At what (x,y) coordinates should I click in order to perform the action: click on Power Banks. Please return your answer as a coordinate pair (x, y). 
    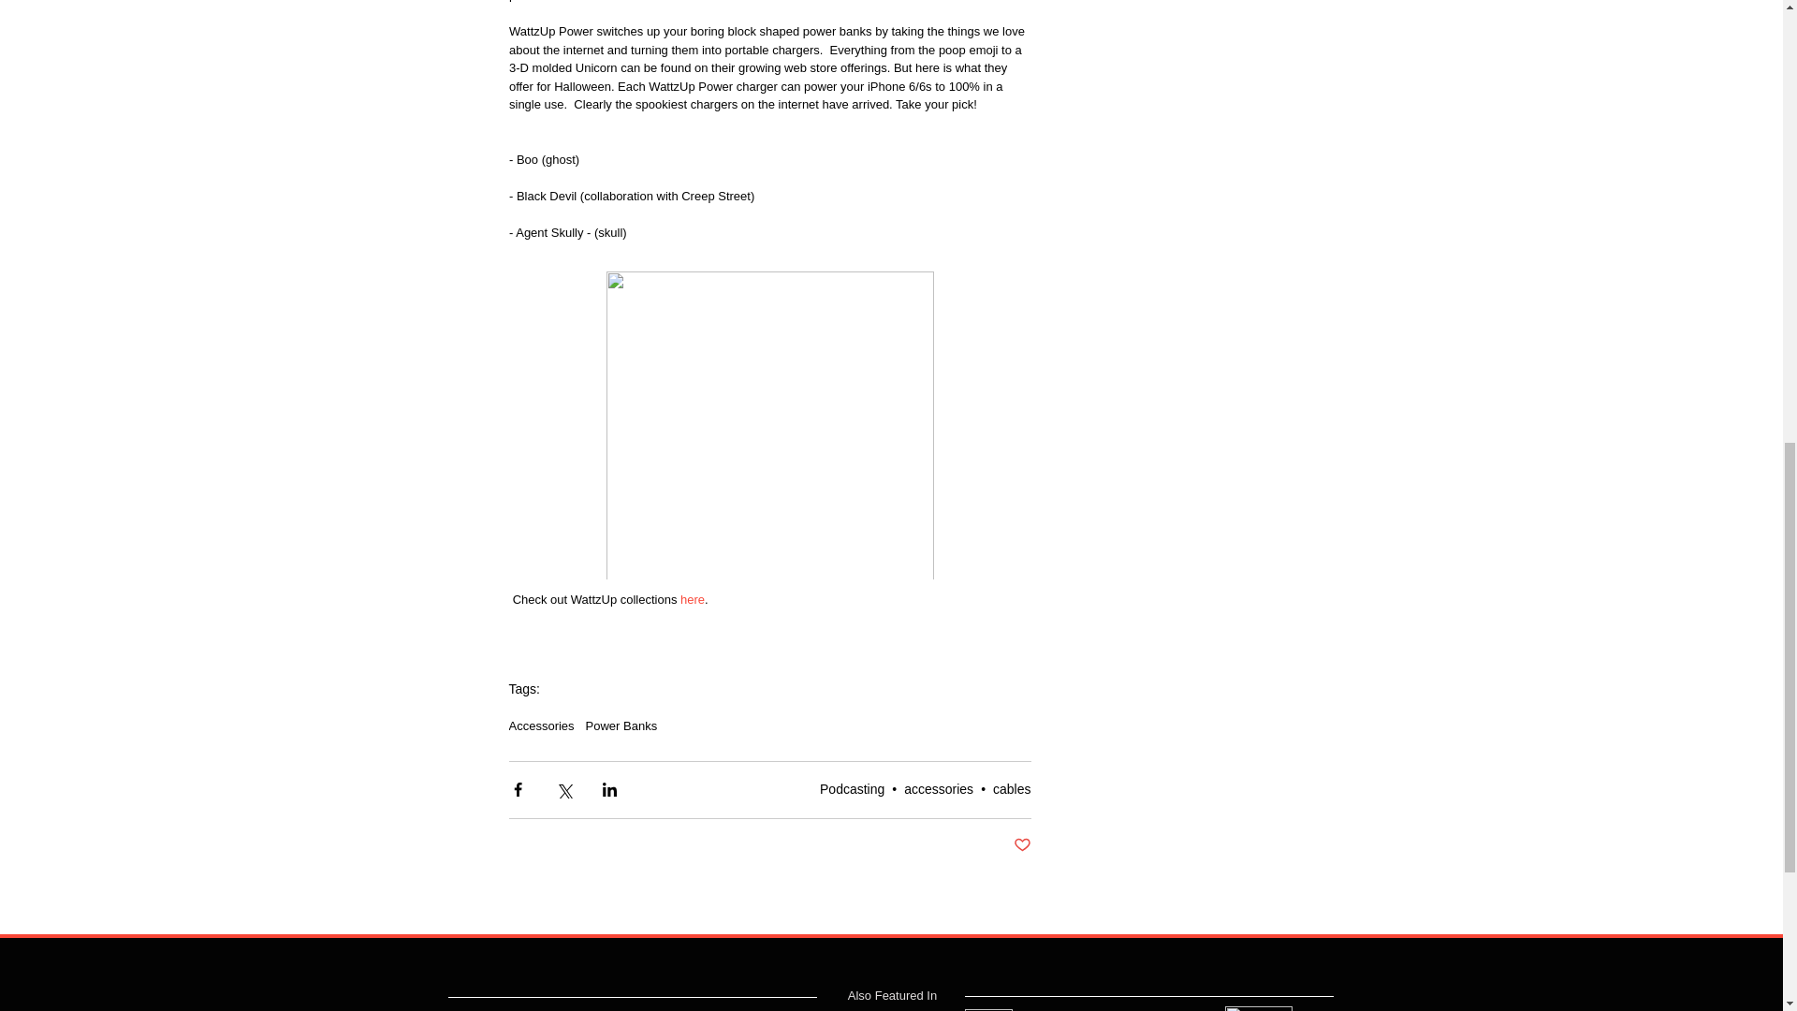
    Looking at the image, I should click on (621, 725).